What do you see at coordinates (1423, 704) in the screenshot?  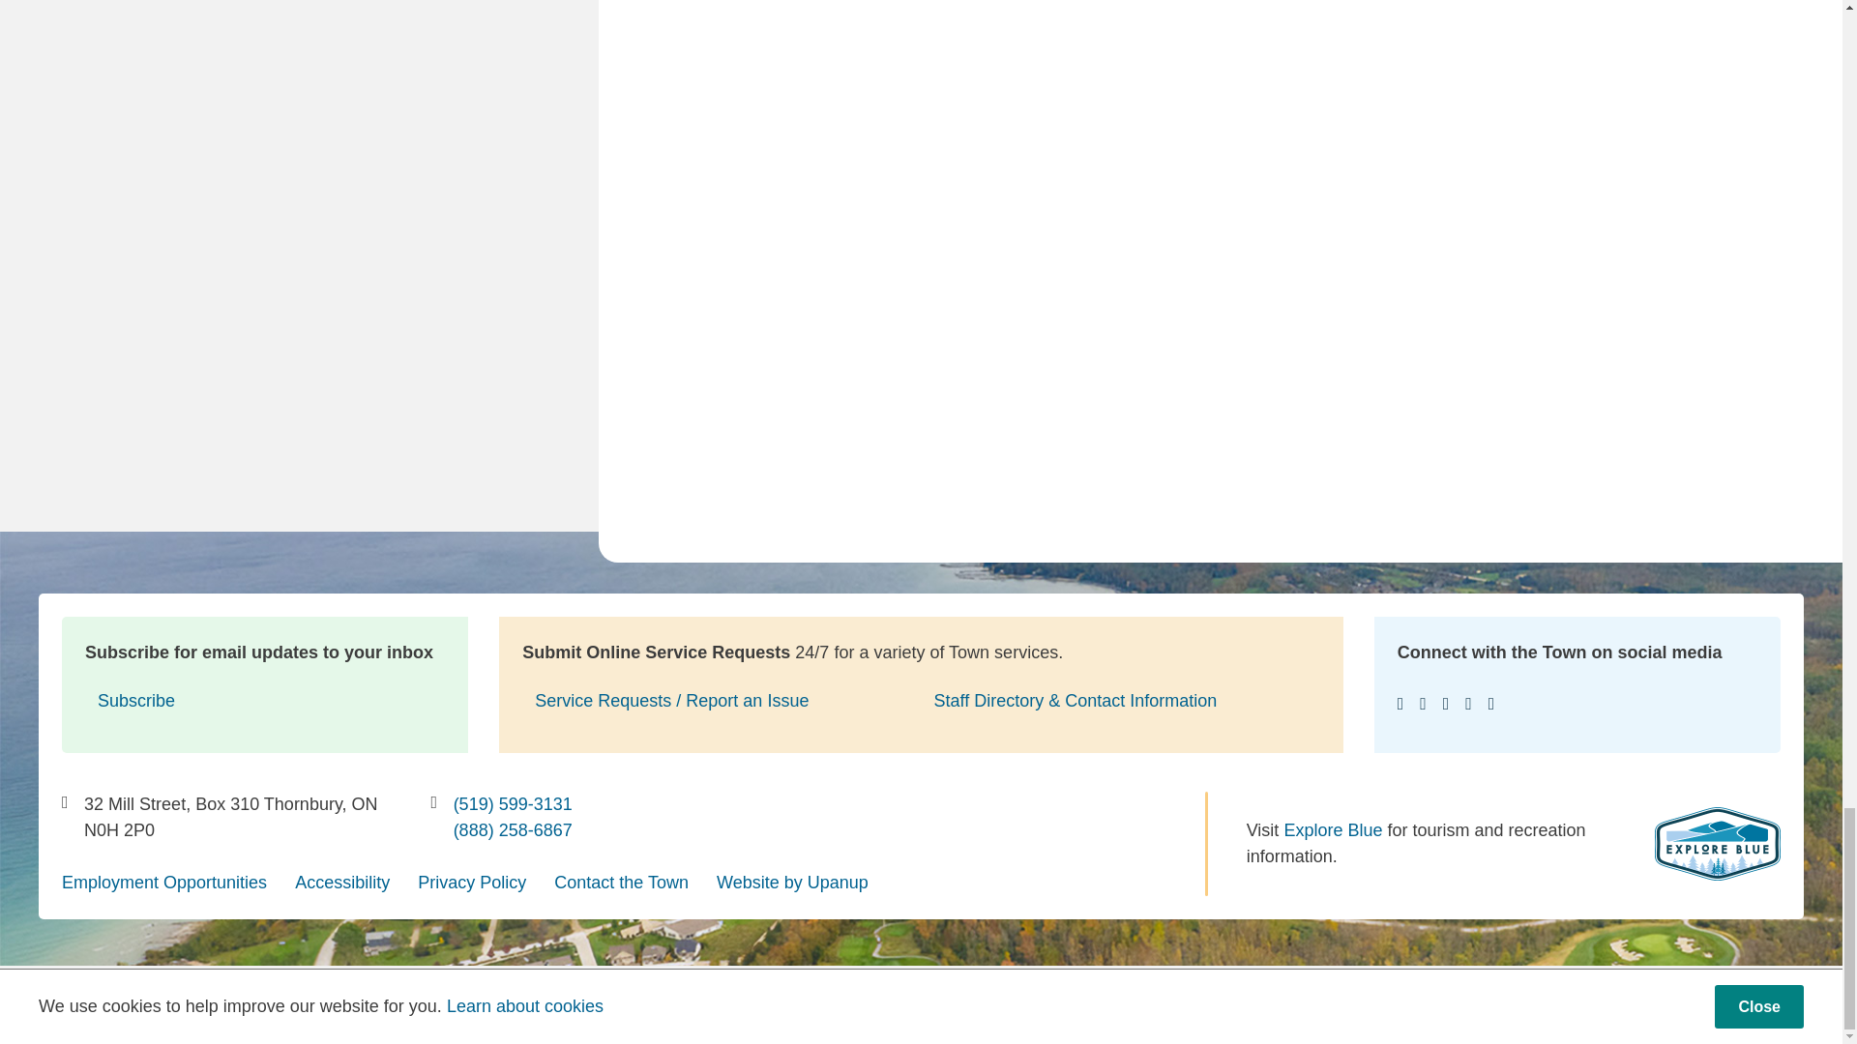 I see `Town of the Blue Mountains on YouTube` at bounding box center [1423, 704].